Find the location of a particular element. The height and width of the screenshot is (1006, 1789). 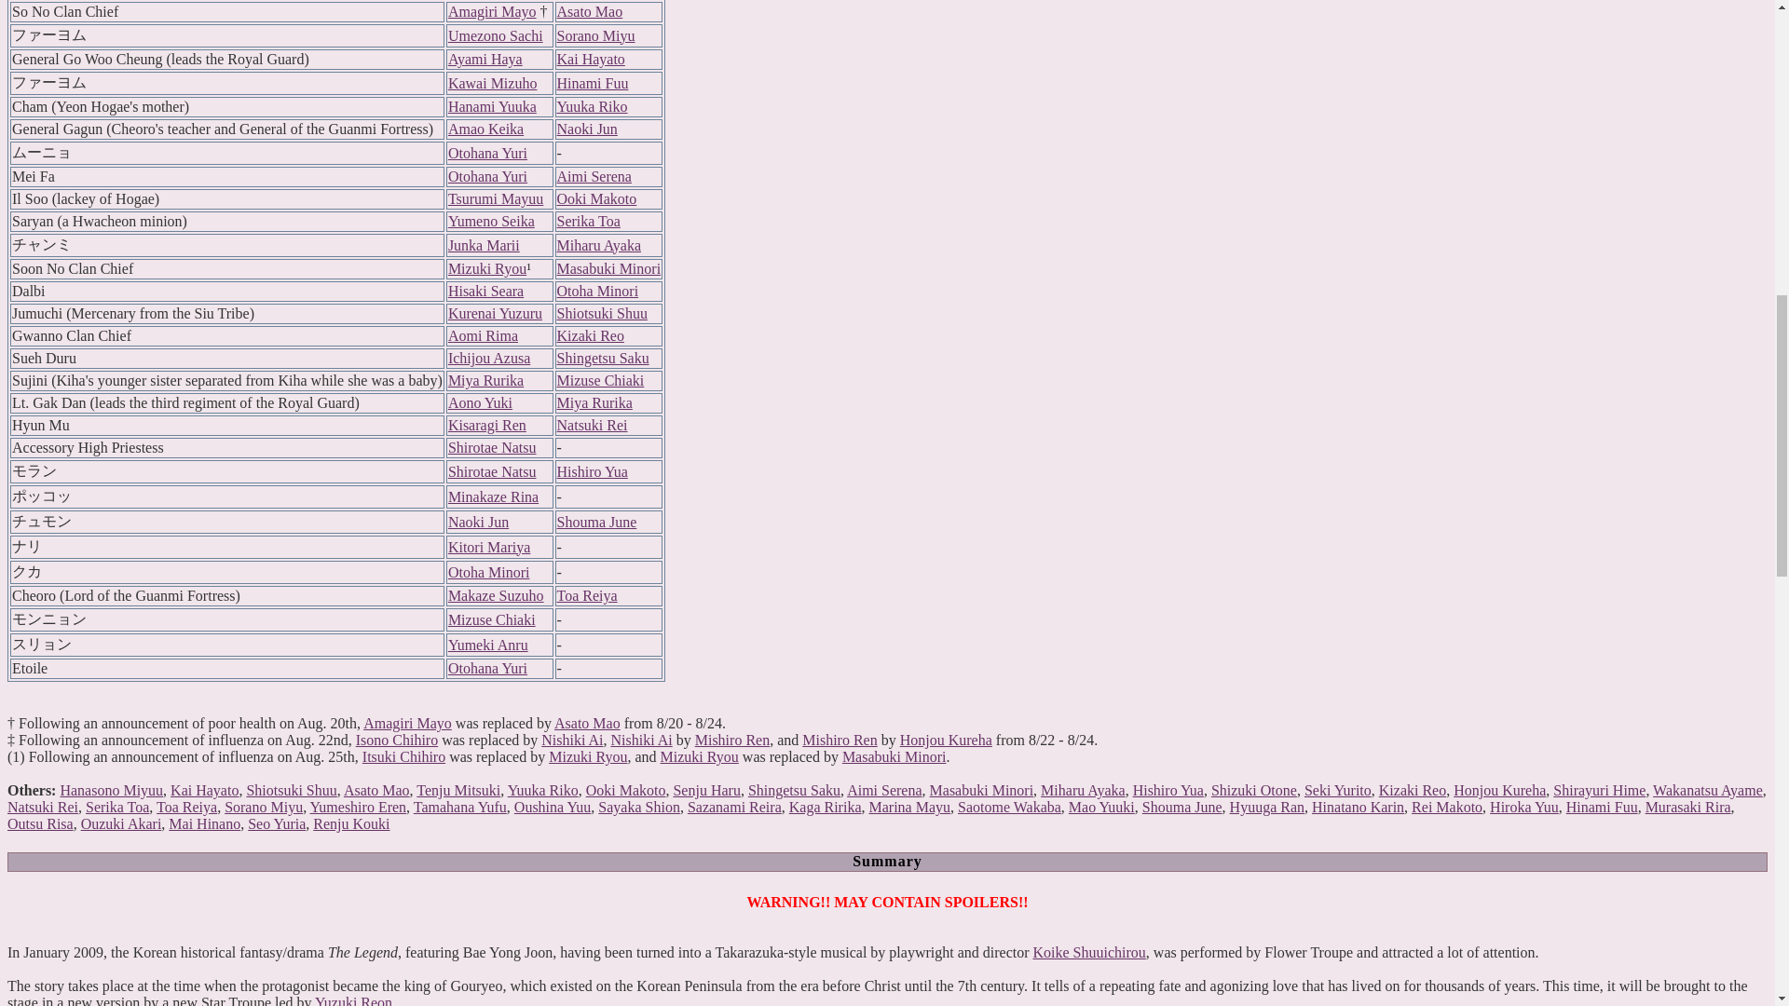

Asato Mao is located at coordinates (589, 11).